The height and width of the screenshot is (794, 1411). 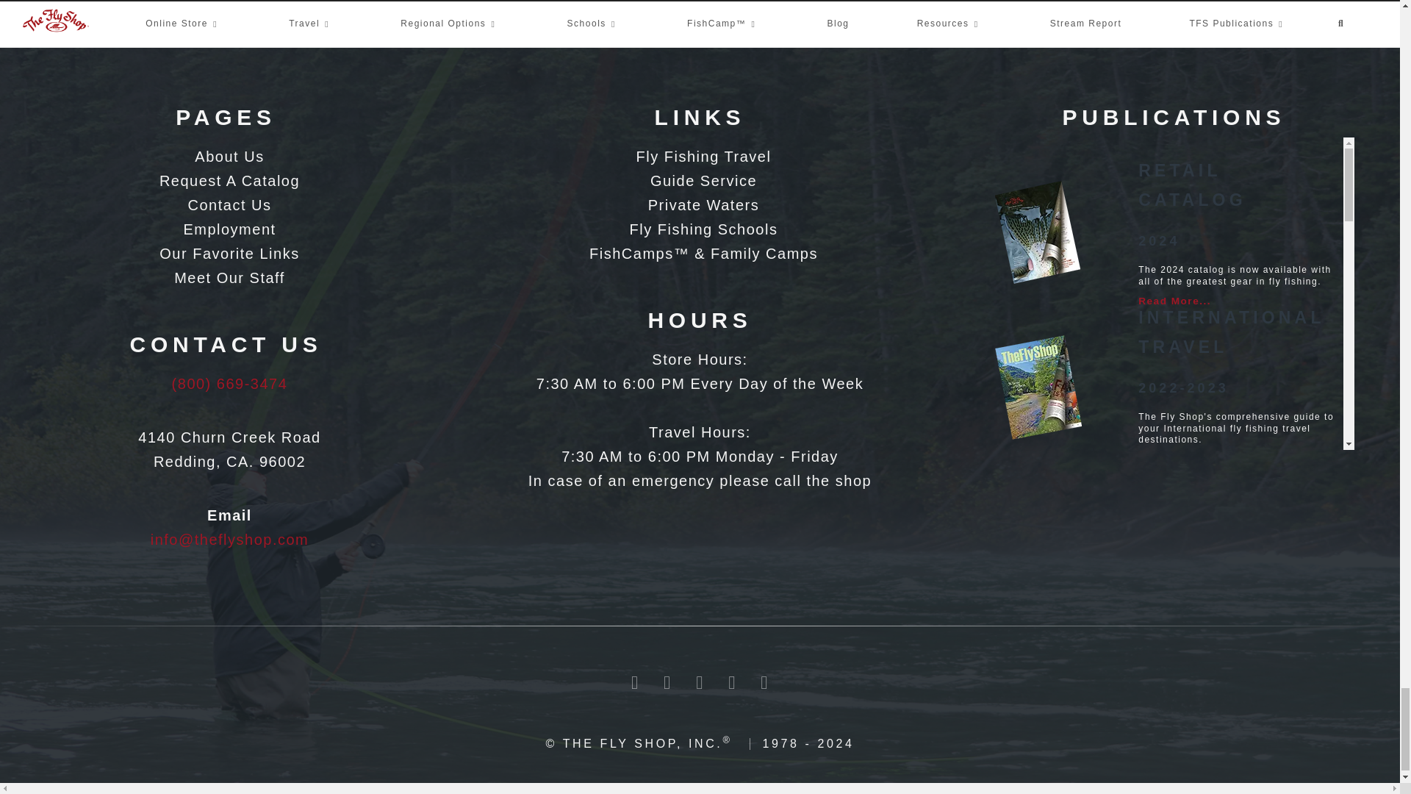 I want to click on TFS page, so click(x=226, y=181).